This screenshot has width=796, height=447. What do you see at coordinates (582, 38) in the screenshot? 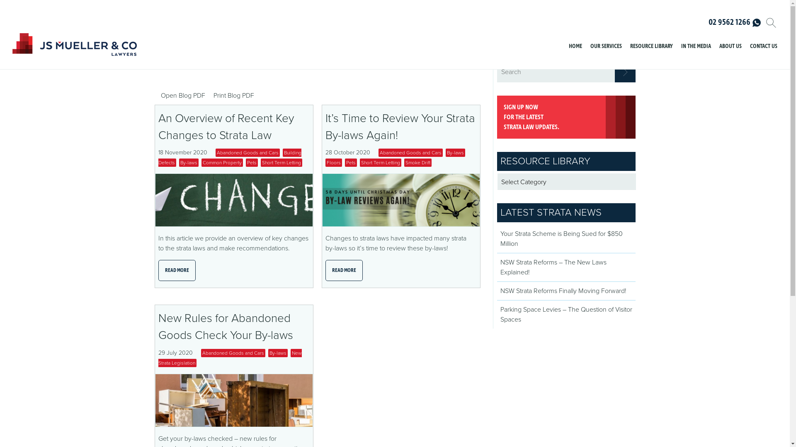
I see `Skip to content` at bounding box center [582, 38].